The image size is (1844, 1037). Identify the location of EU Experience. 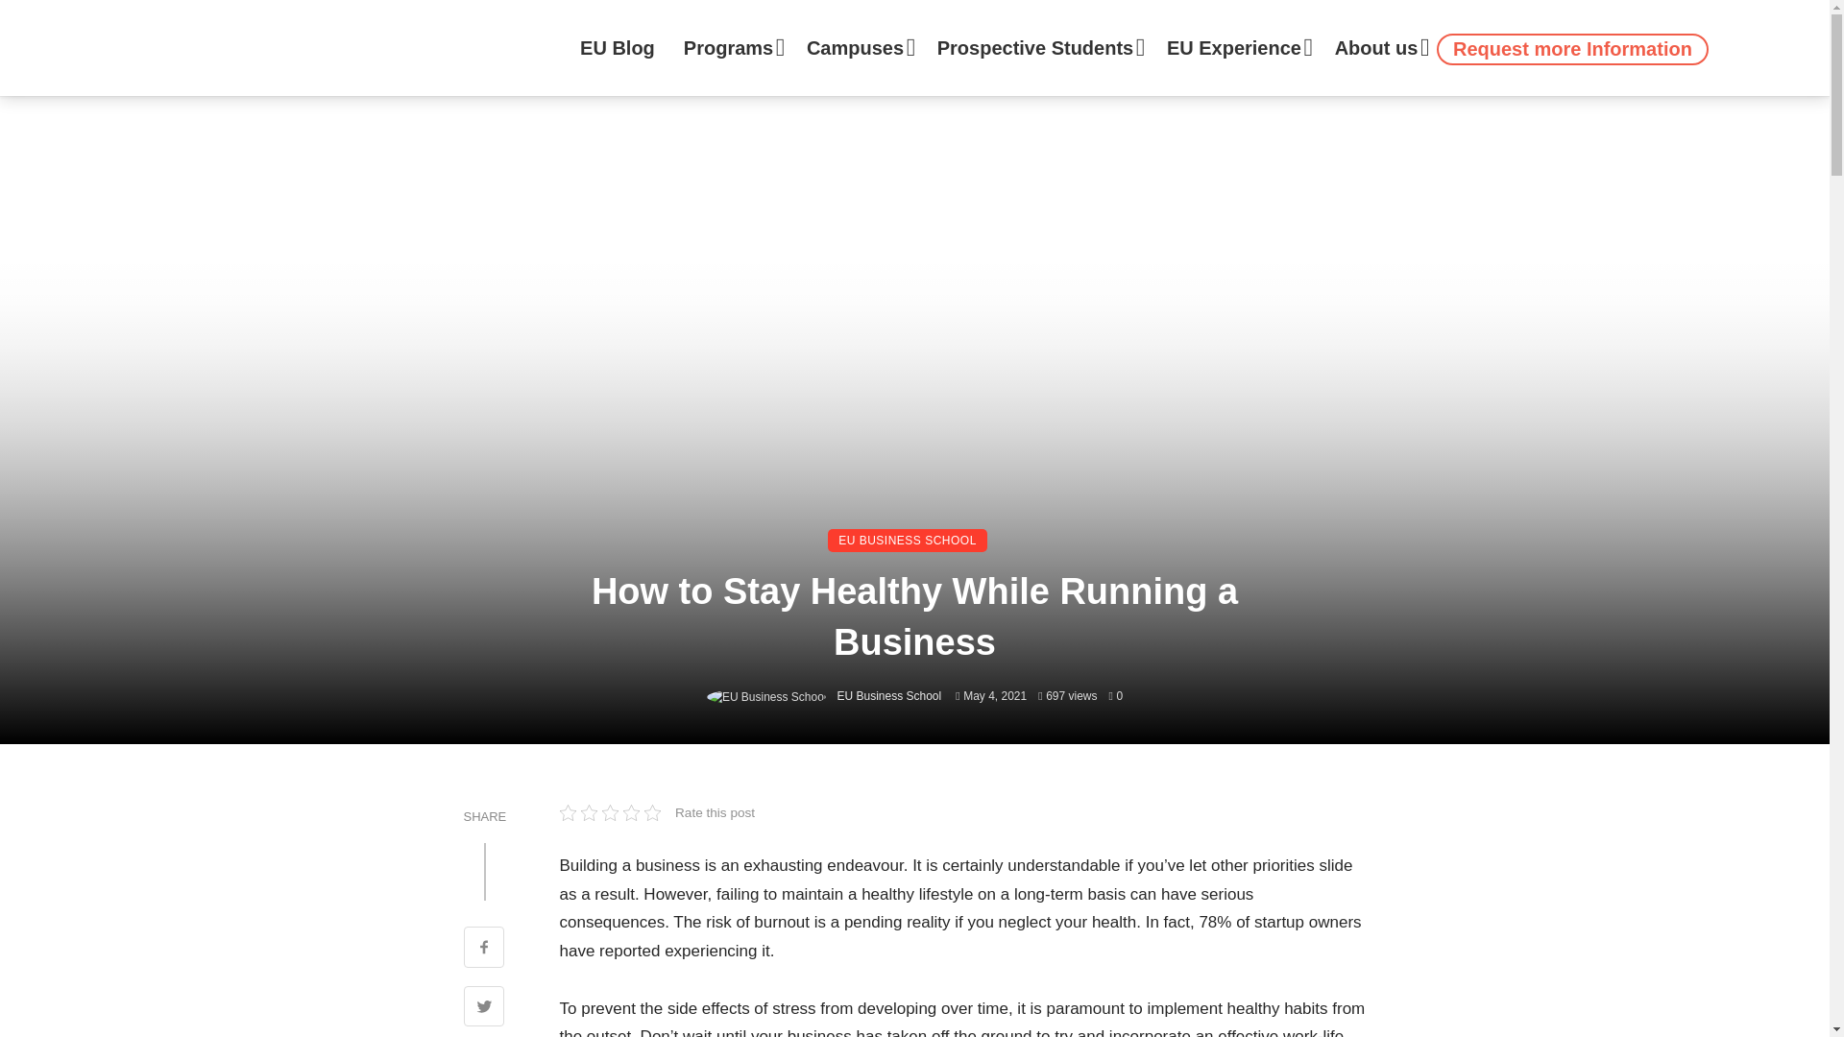
(1236, 48).